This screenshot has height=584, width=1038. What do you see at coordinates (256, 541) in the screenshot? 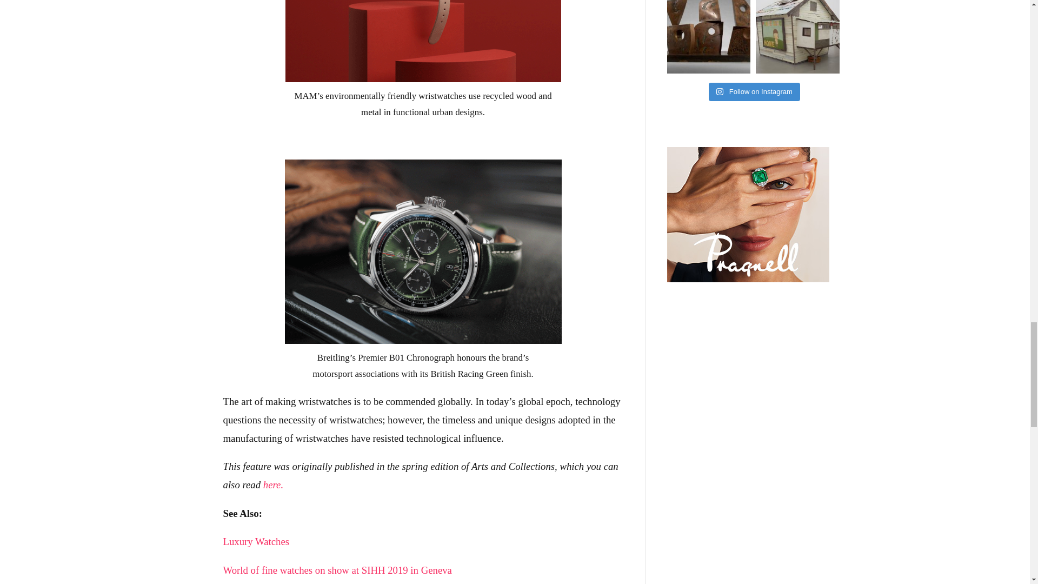
I see `Luxury Watches` at bounding box center [256, 541].